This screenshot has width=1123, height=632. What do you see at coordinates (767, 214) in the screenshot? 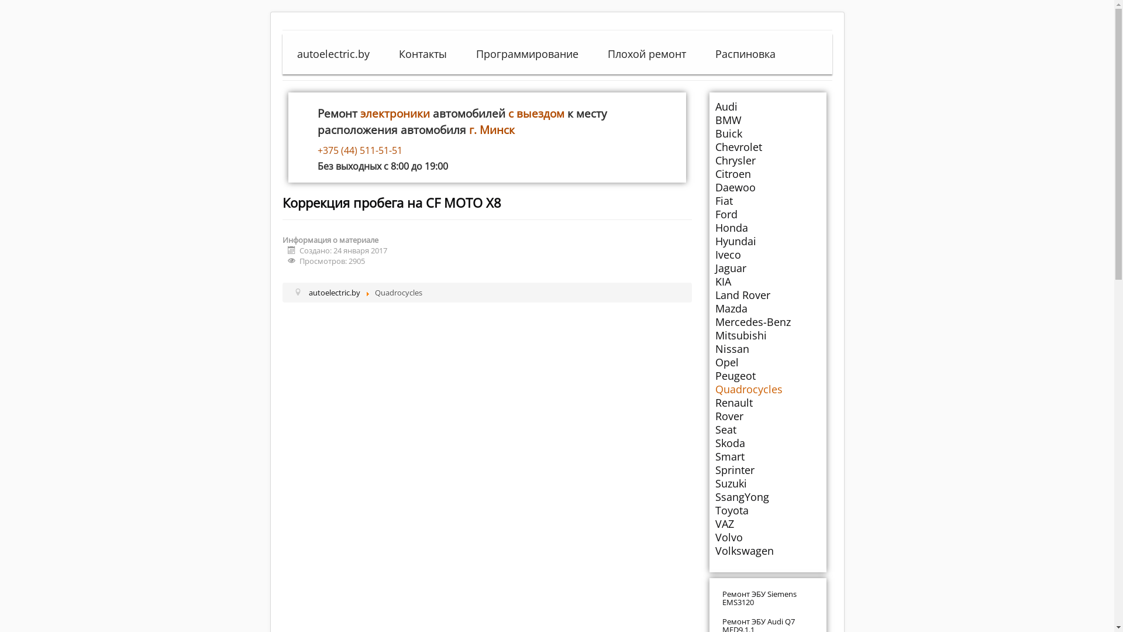
I see `Ford` at bounding box center [767, 214].